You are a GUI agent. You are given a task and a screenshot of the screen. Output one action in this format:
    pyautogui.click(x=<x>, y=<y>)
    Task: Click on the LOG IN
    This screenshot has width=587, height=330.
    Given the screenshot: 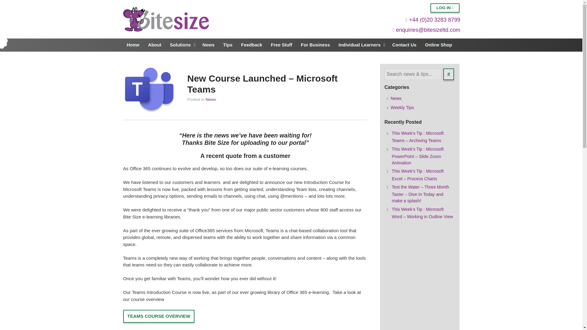 What is the action you would take?
    pyautogui.click(x=445, y=8)
    